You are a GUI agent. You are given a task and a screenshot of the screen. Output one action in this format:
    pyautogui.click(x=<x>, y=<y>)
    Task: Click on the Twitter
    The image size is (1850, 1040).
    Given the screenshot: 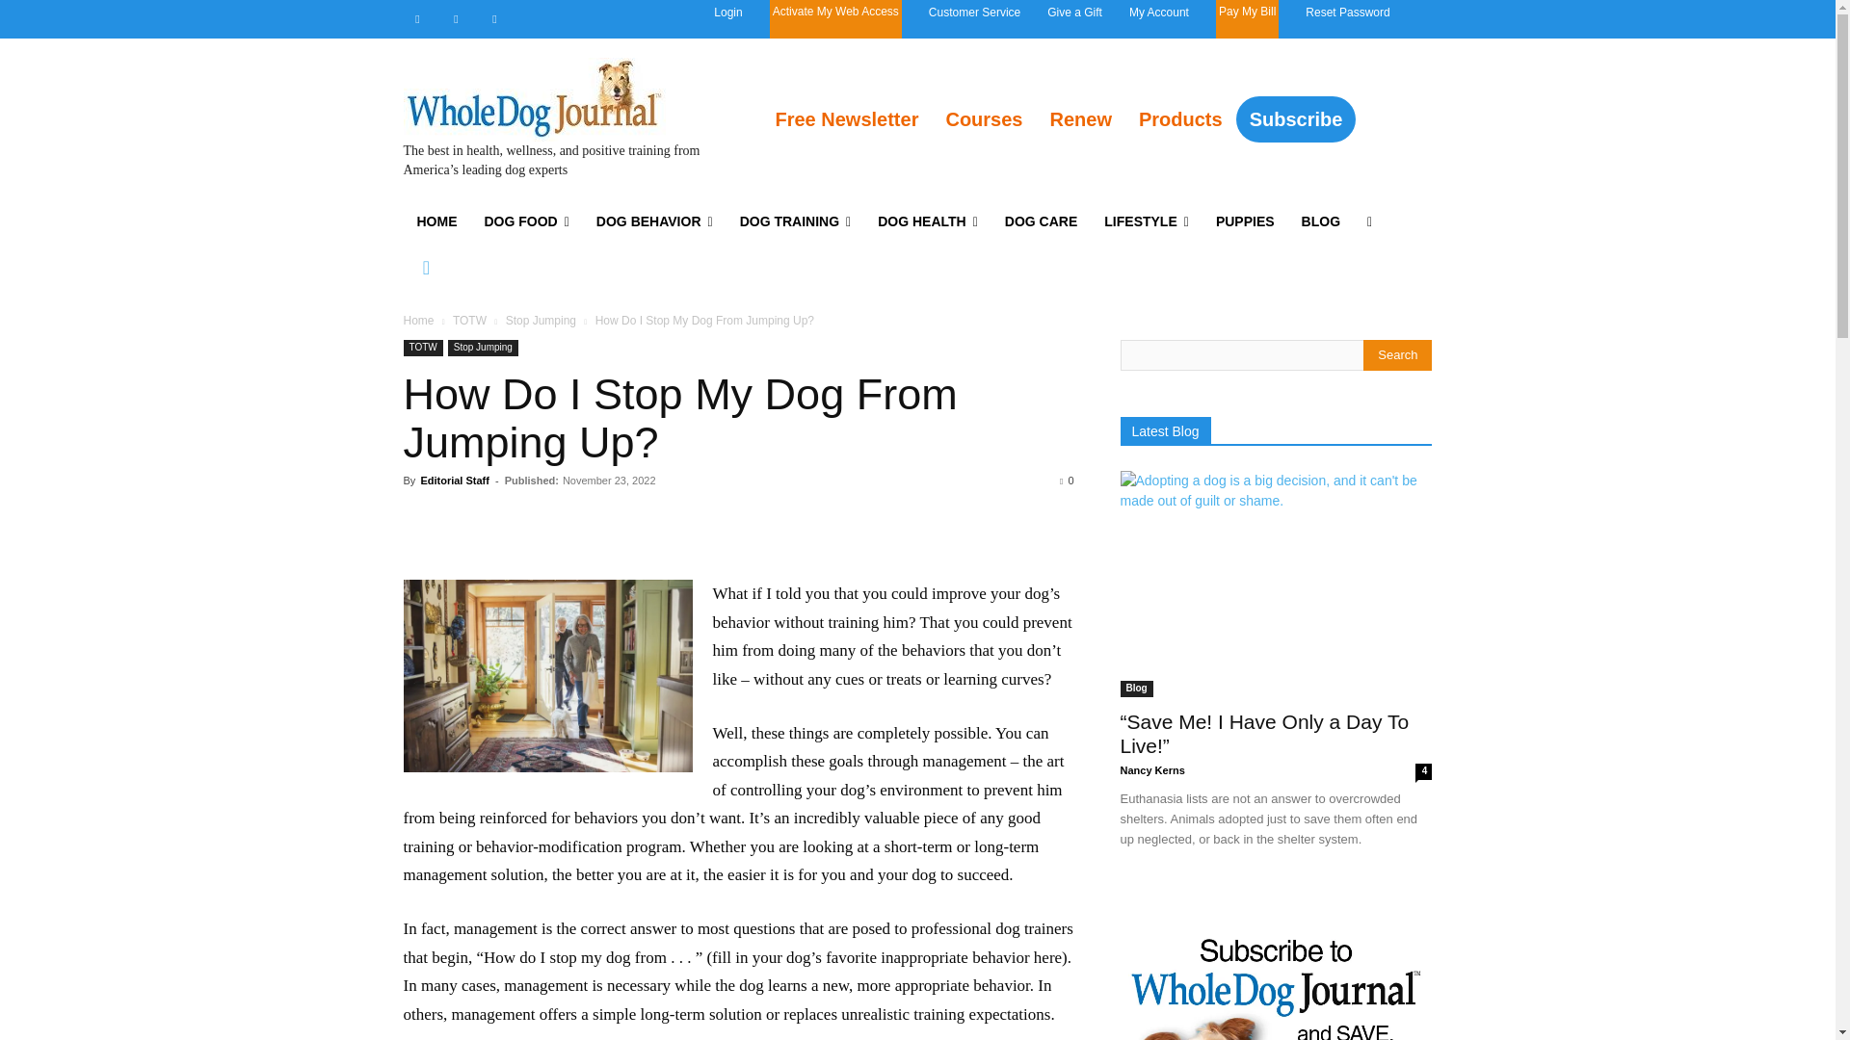 What is the action you would take?
    pyautogui.click(x=493, y=19)
    